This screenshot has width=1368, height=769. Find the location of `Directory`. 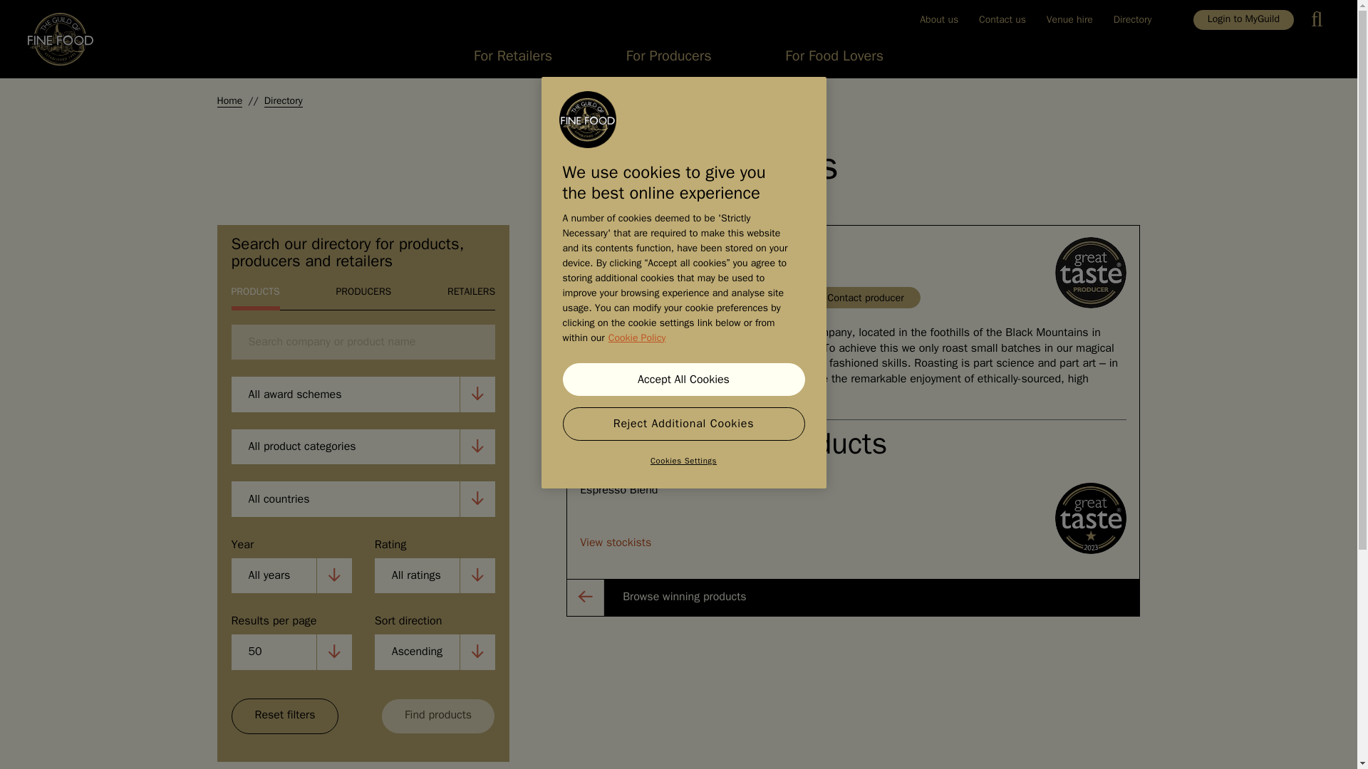

Directory is located at coordinates (1131, 19).